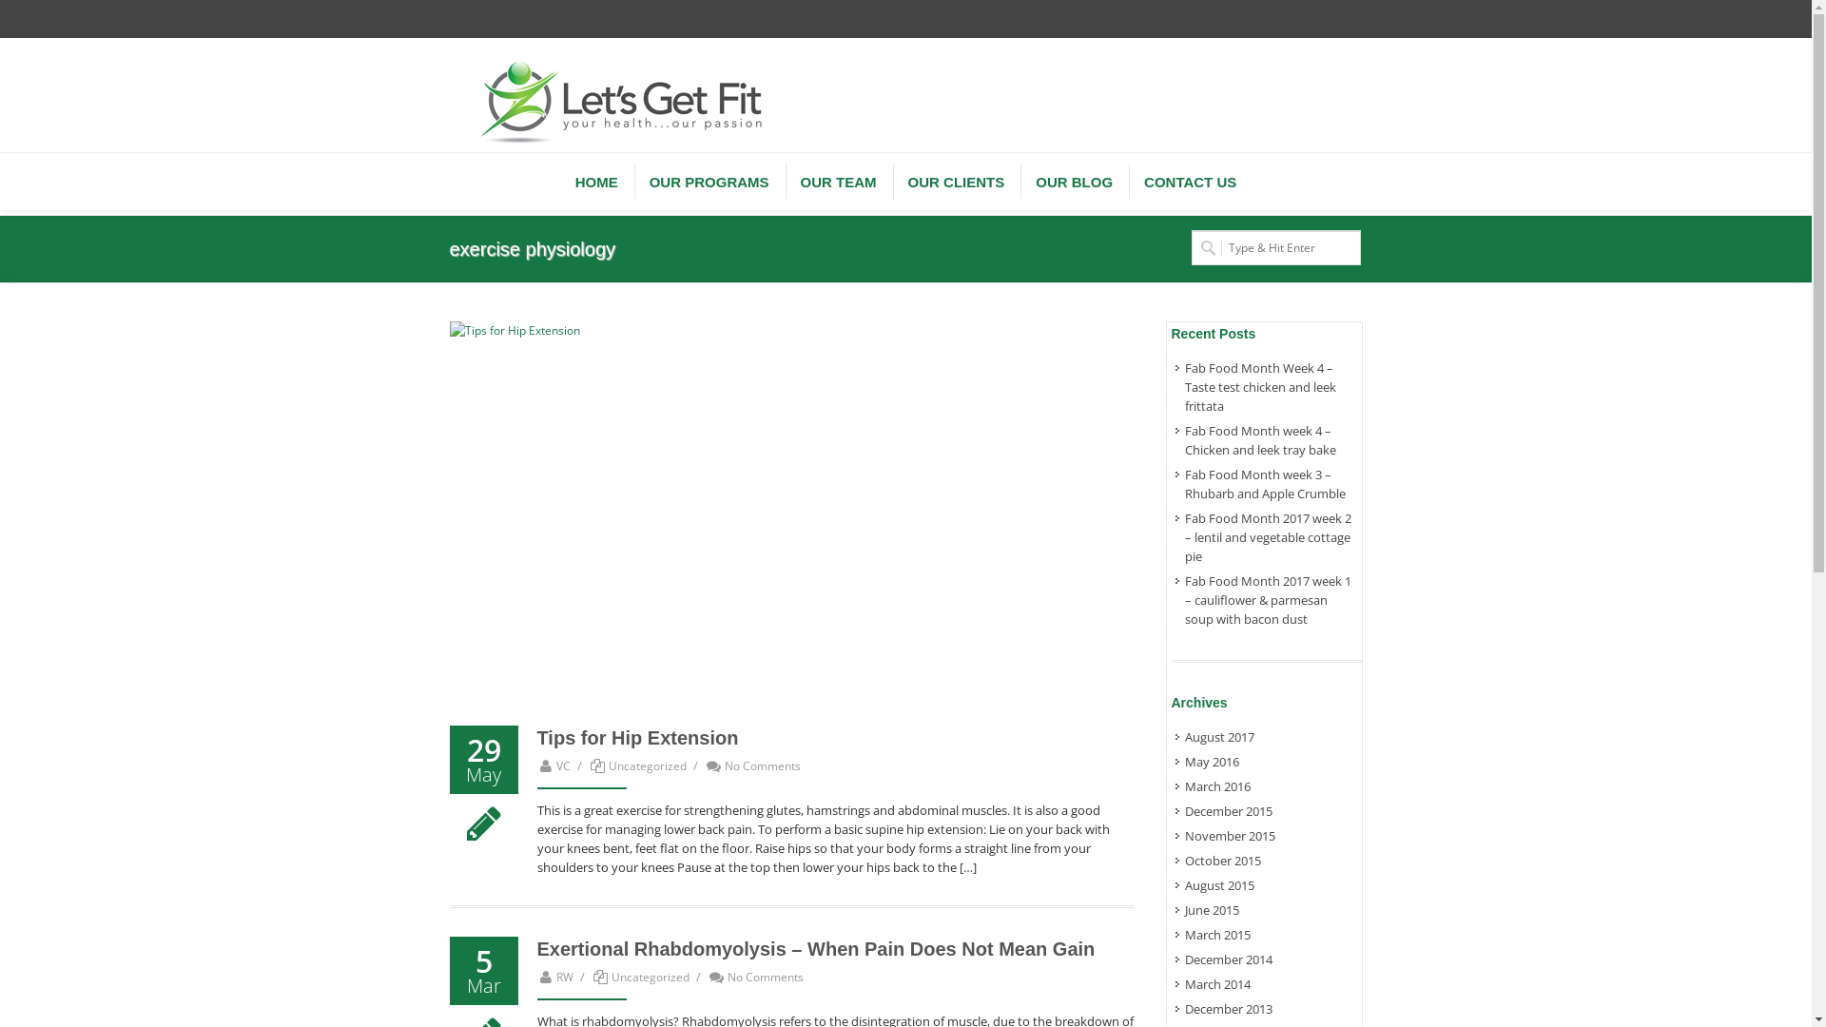 Image resolution: width=1826 pixels, height=1027 pixels. Describe the element at coordinates (1219, 861) in the screenshot. I see `October 2015` at that location.